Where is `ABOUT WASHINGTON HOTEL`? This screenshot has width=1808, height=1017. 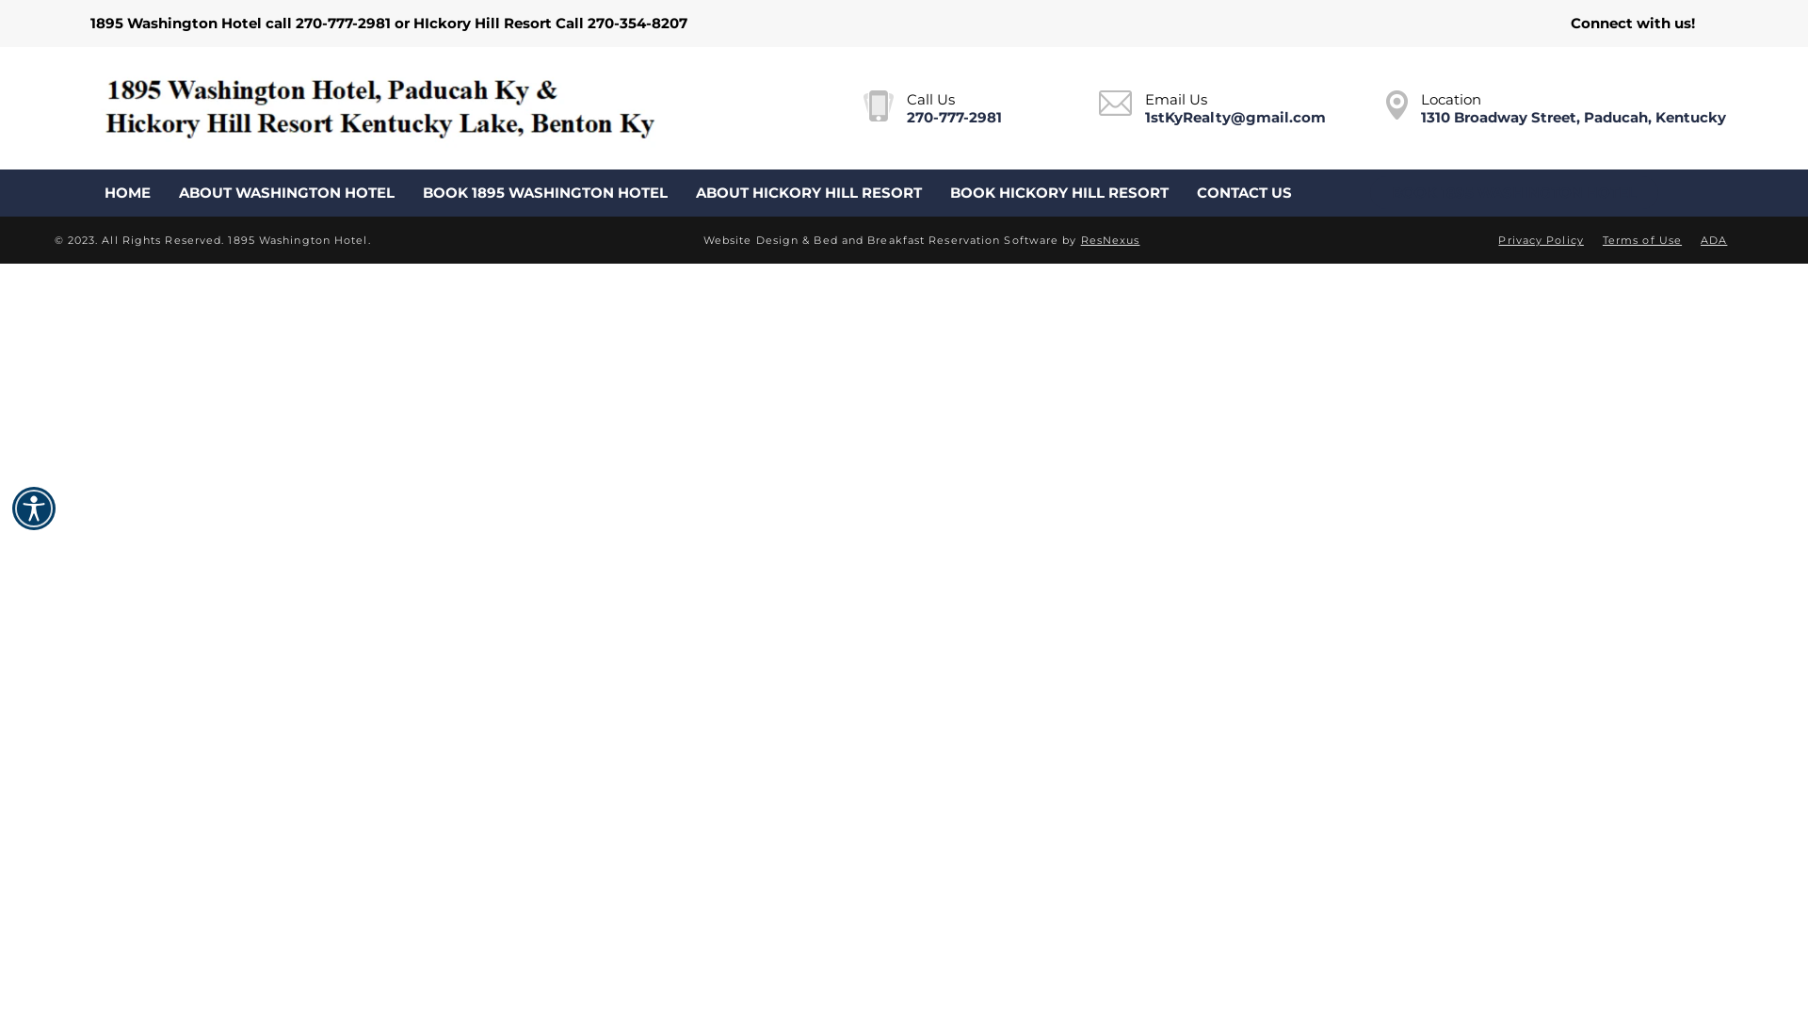 ABOUT WASHINGTON HOTEL is located at coordinates (286, 192).